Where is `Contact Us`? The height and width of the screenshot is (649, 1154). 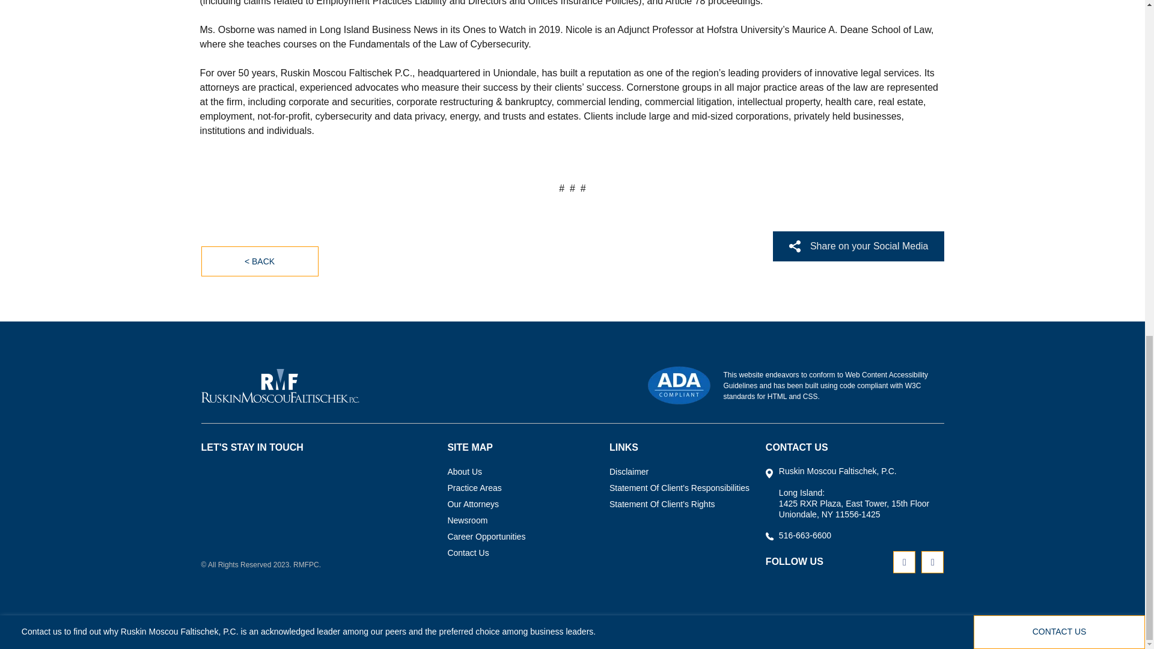
Contact Us is located at coordinates (468, 554).